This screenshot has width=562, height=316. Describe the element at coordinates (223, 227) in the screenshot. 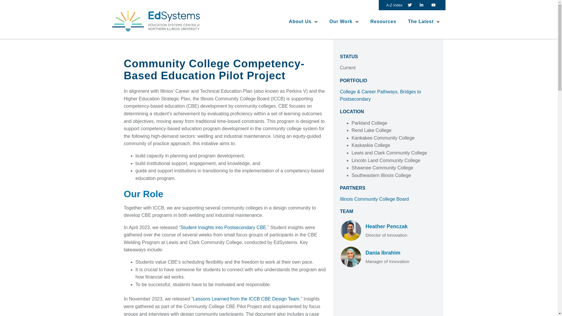

I see `Student Insights into Postsecondary CBE` at that location.